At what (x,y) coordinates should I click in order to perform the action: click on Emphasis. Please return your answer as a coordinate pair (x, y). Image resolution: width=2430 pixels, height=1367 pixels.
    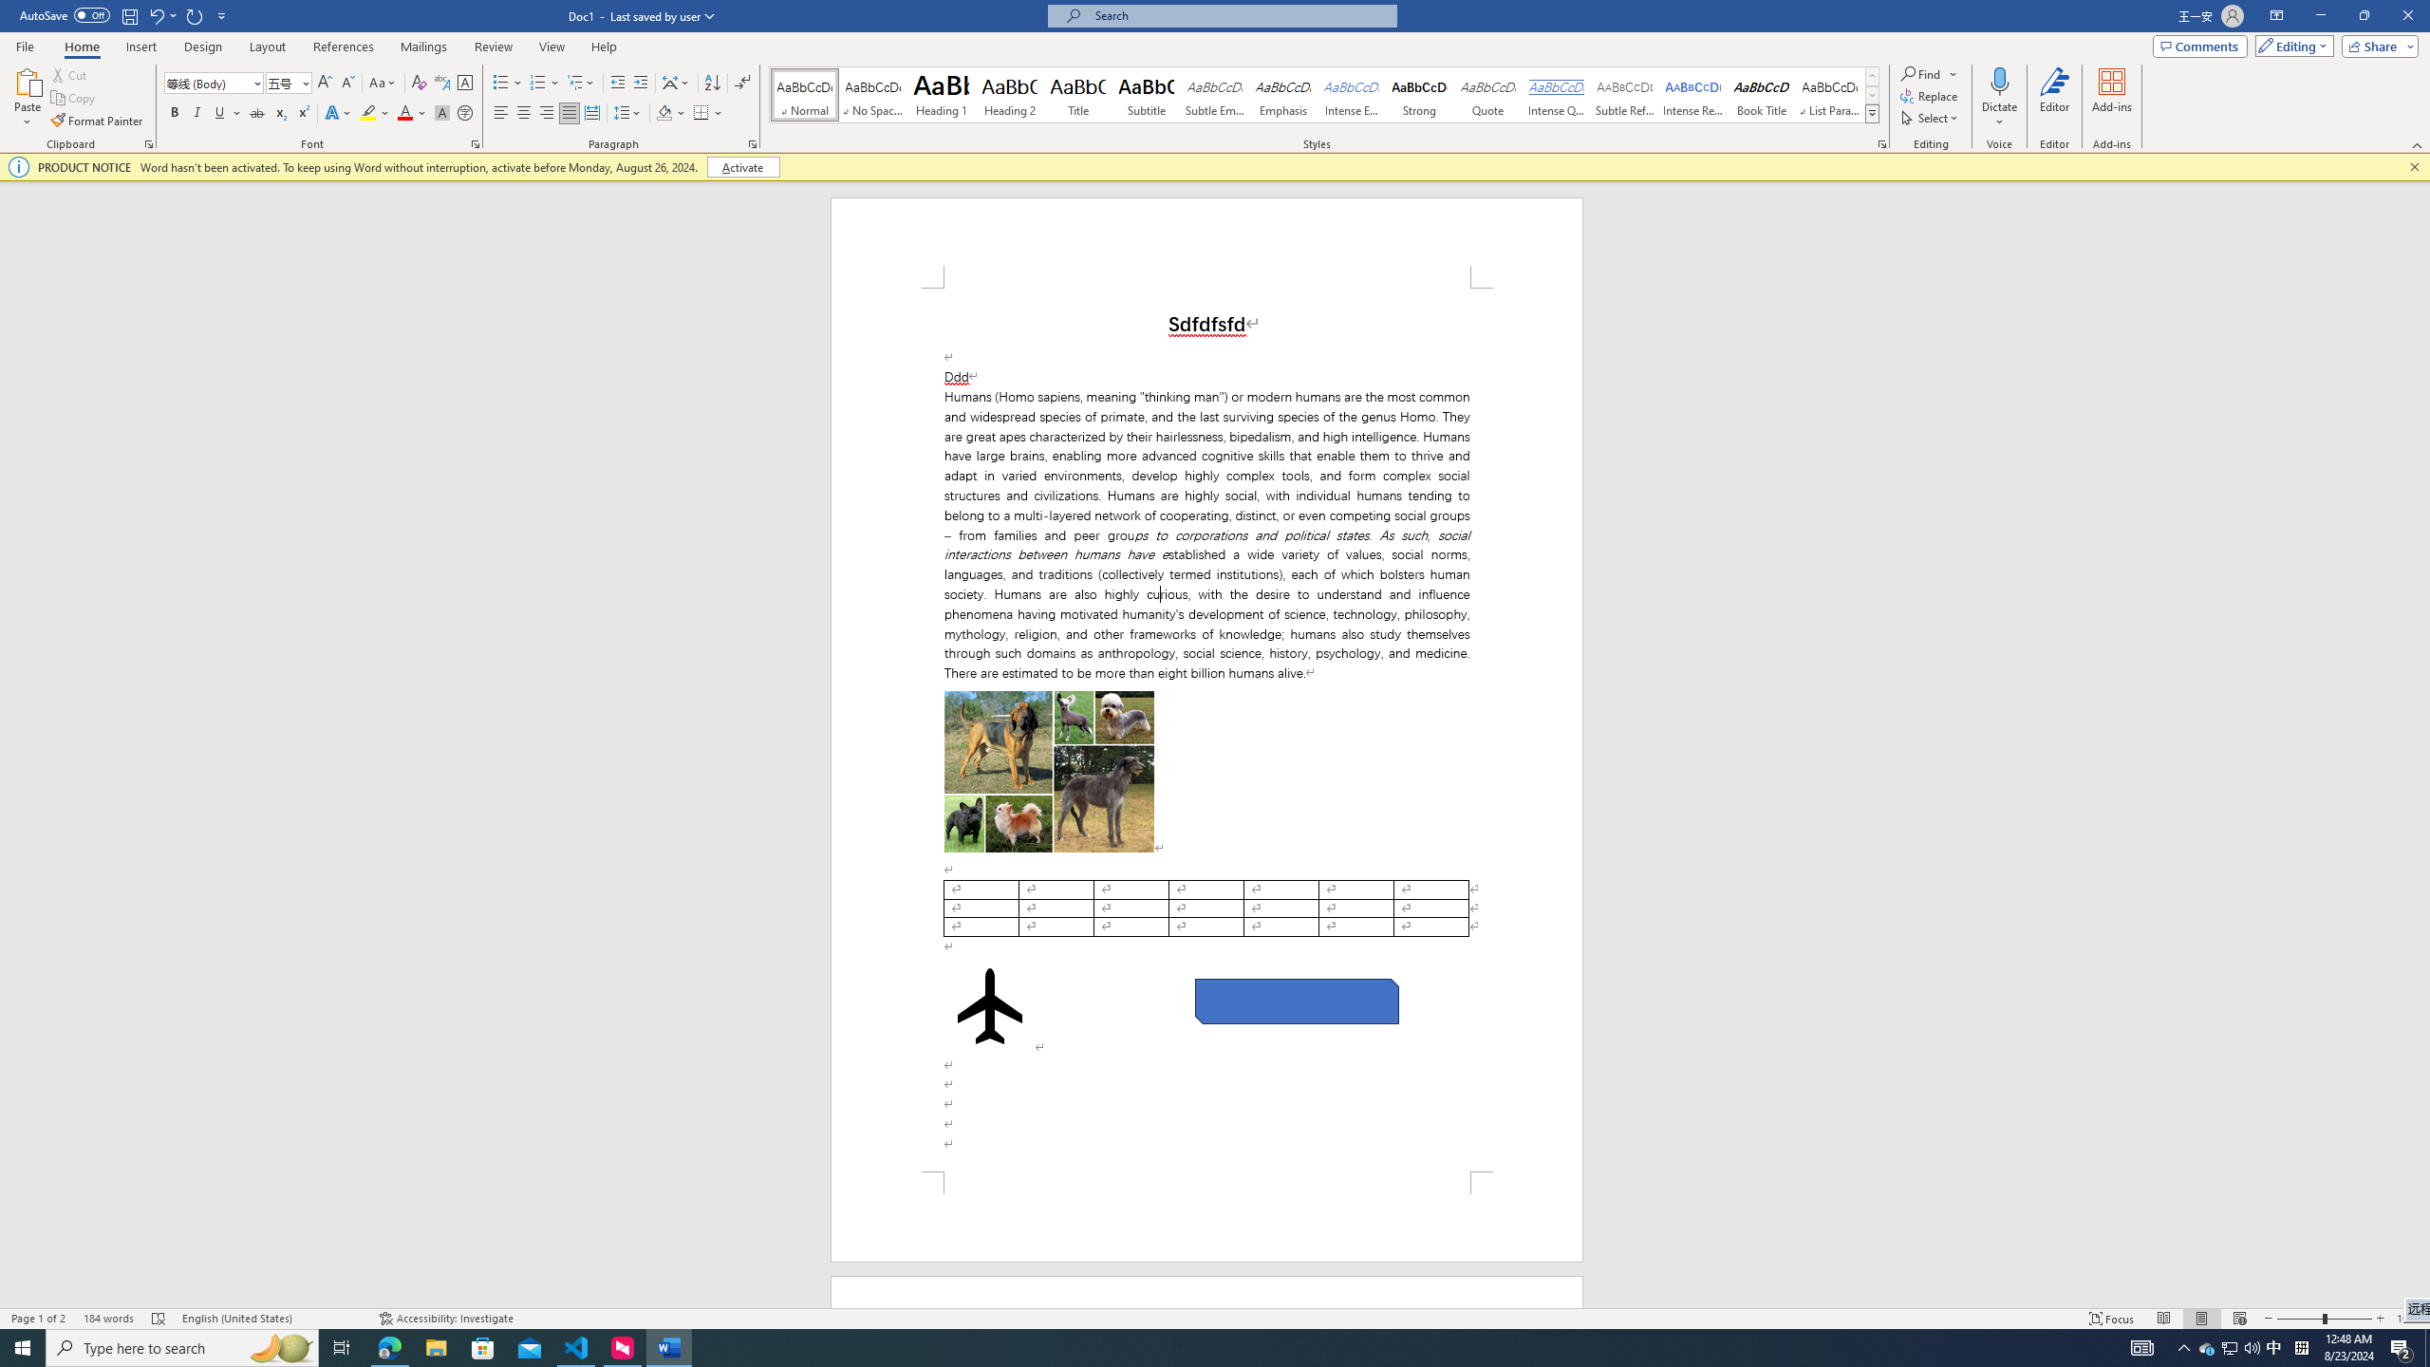
    Looking at the image, I should click on (1282, 95).